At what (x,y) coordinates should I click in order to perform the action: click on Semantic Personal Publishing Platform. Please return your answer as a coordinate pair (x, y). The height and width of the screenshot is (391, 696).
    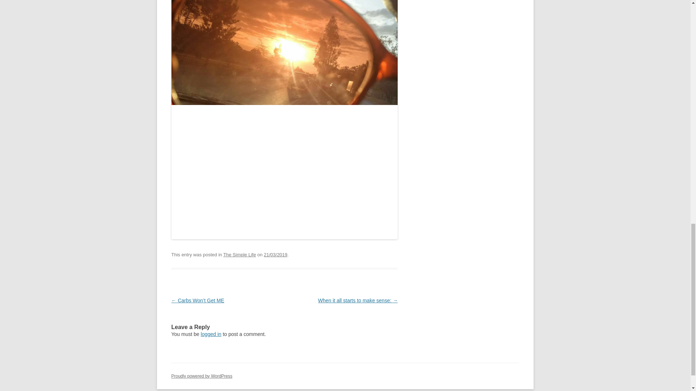
    Looking at the image, I should click on (202, 376).